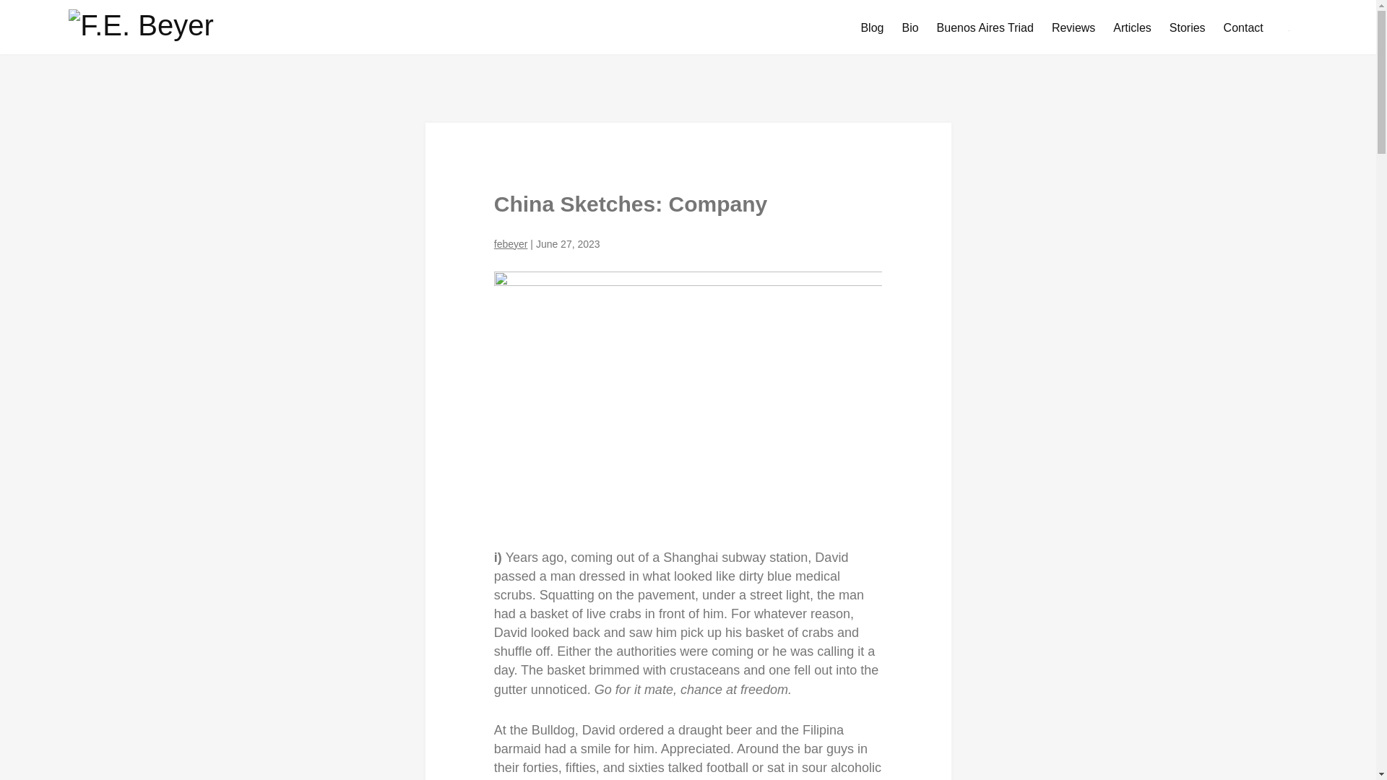 The width and height of the screenshot is (1387, 780). What do you see at coordinates (688, 399) in the screenshot?
I see `China Sketches: Company` at bounding box center [688, 399].